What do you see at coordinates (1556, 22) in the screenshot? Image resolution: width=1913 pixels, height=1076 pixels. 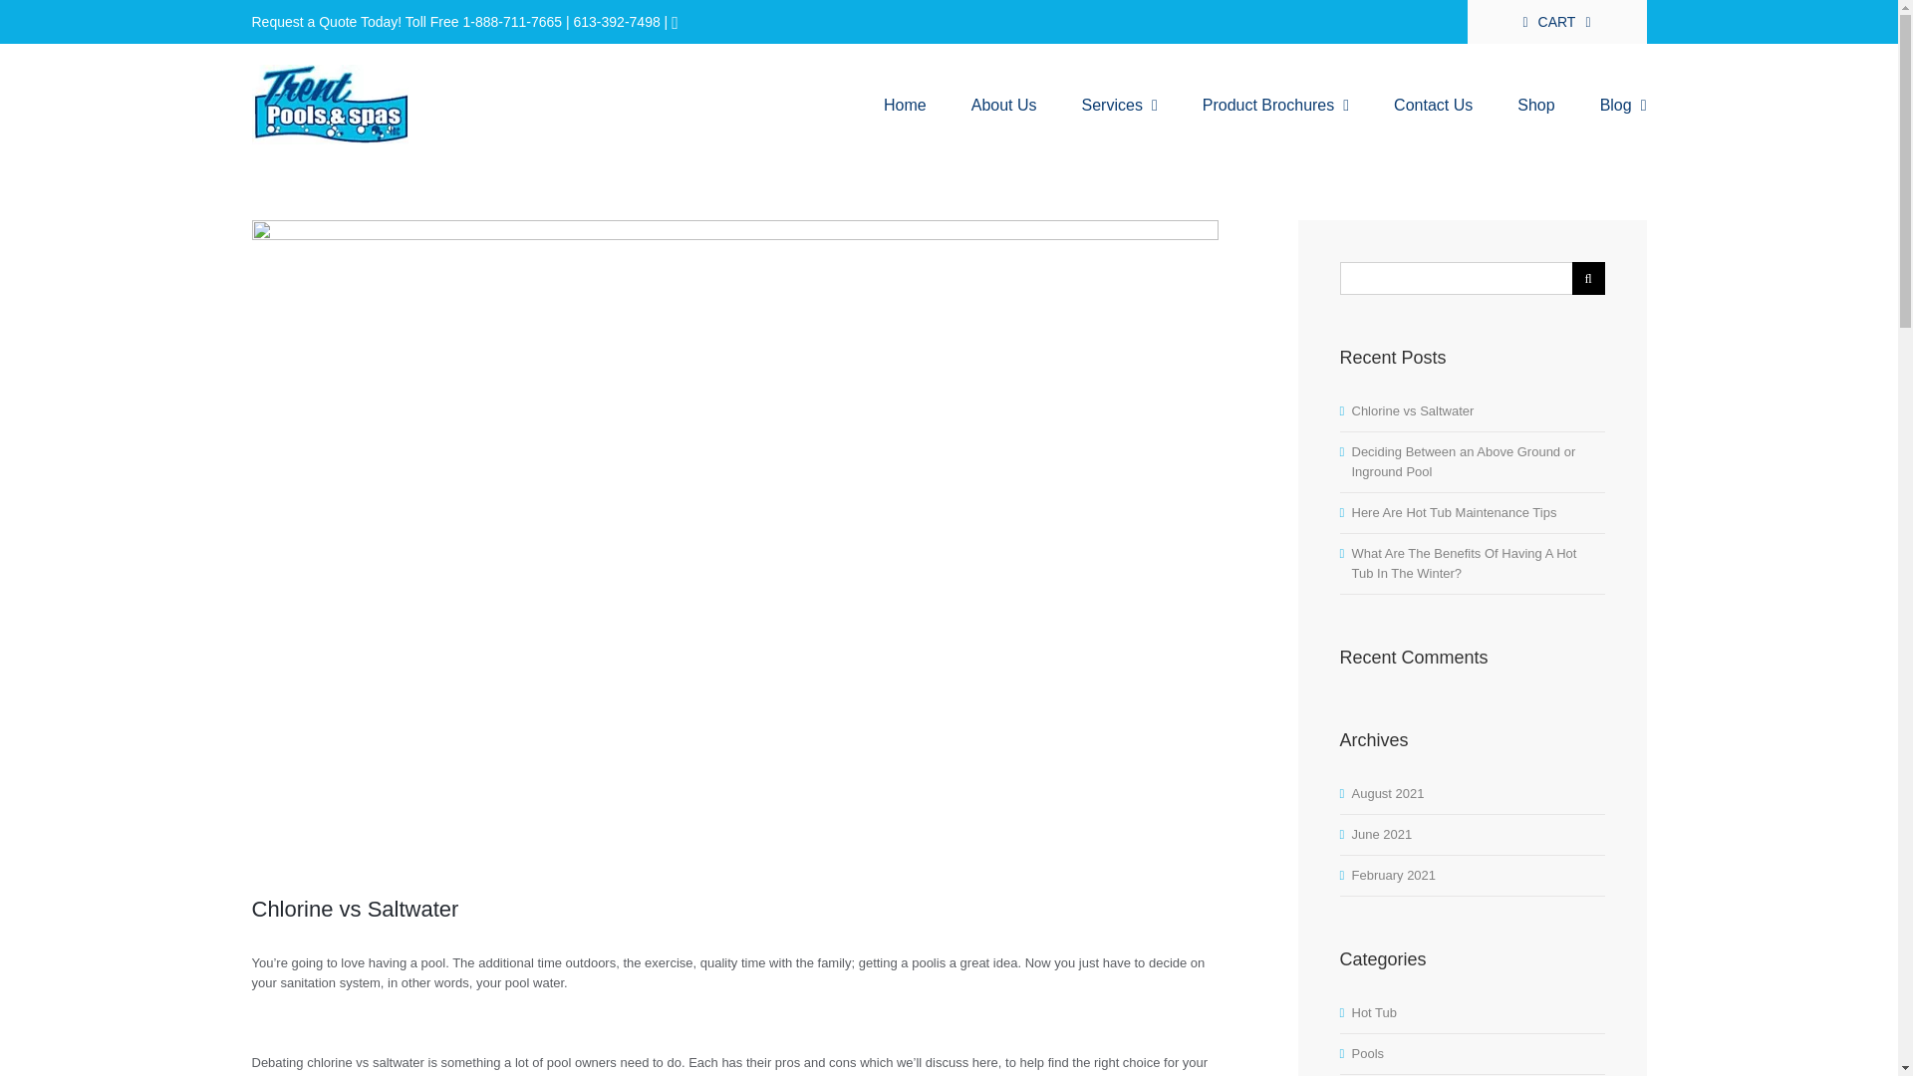 I see `CART` at bounding box center [1556, 22].